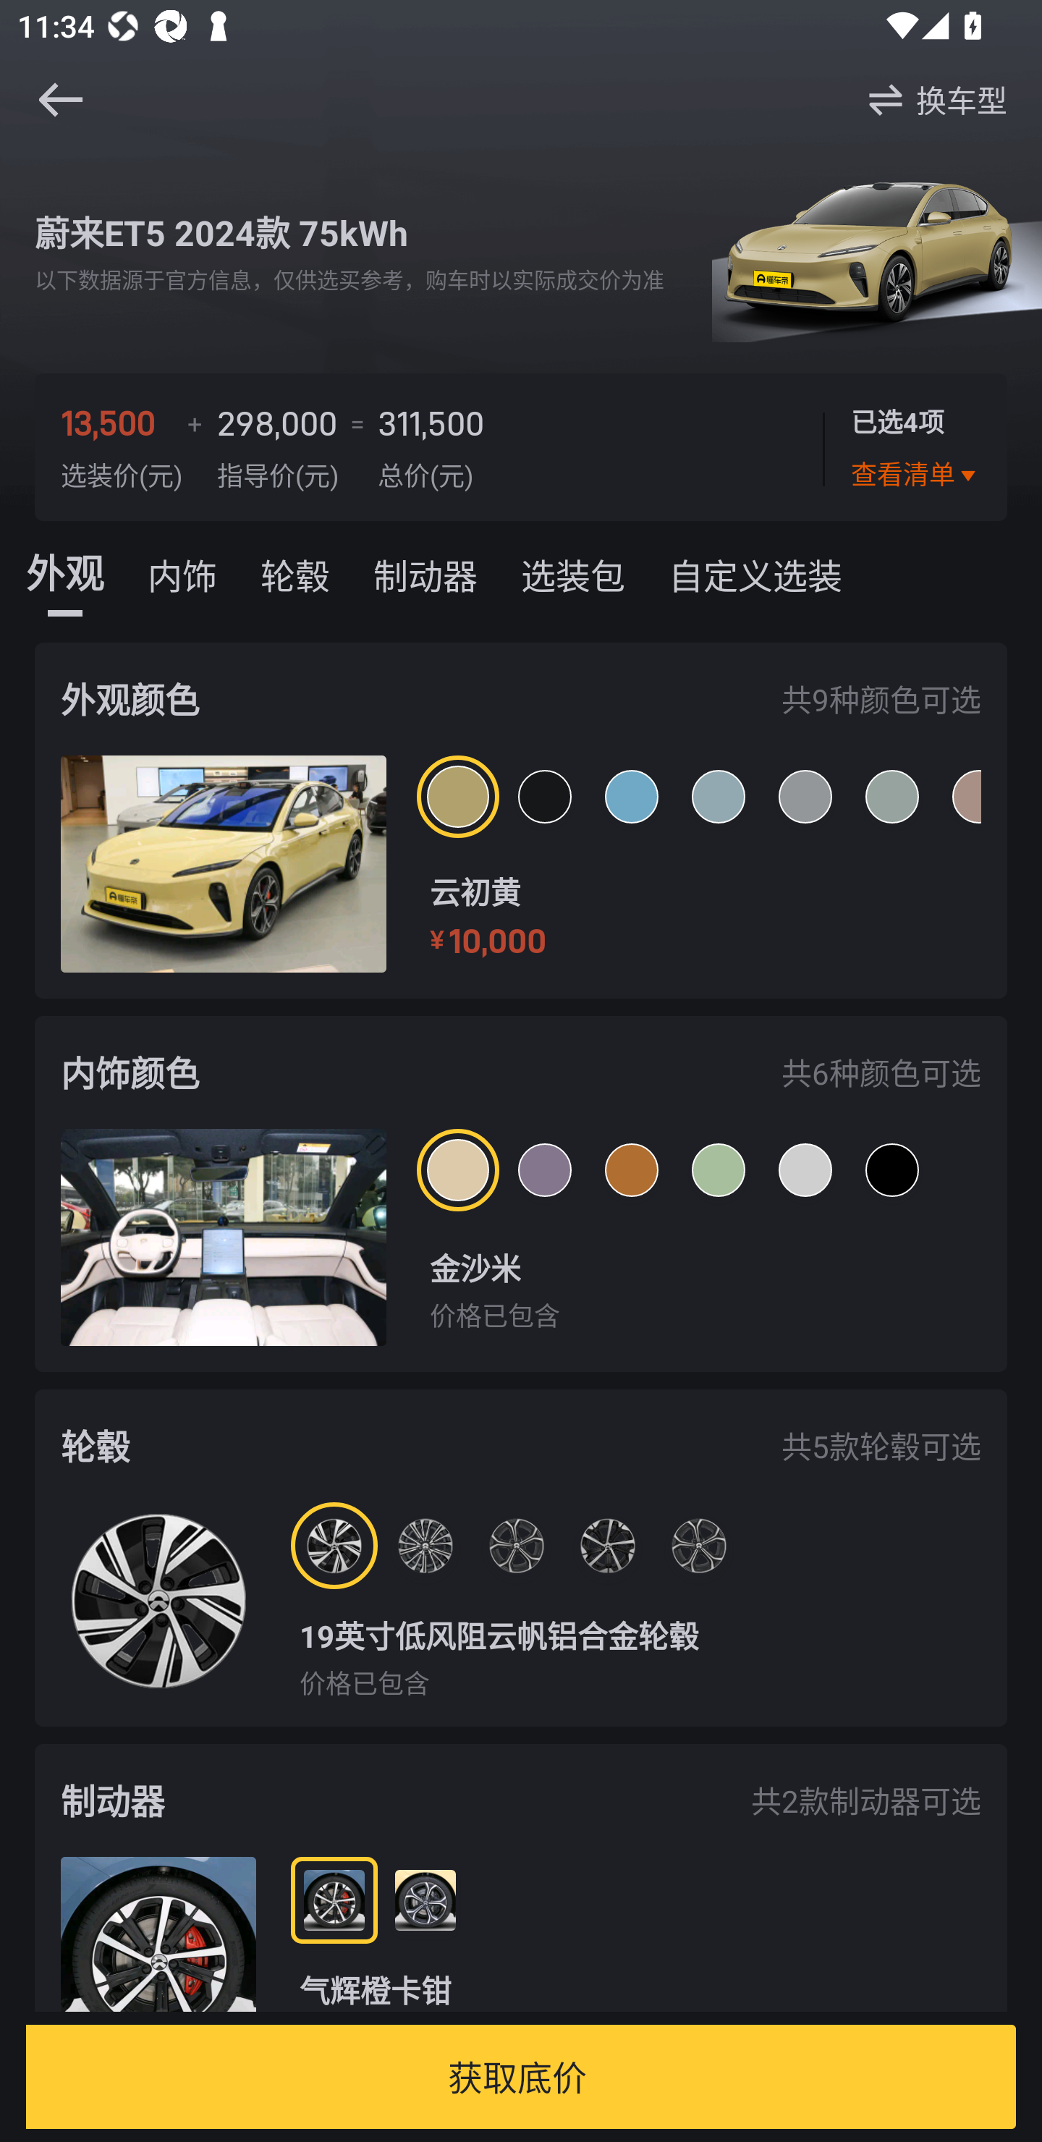 The image size is (1042, 2142). Describe the element at coordinates (517, 2077) in the screenshot. I see `获取底价` at that location.